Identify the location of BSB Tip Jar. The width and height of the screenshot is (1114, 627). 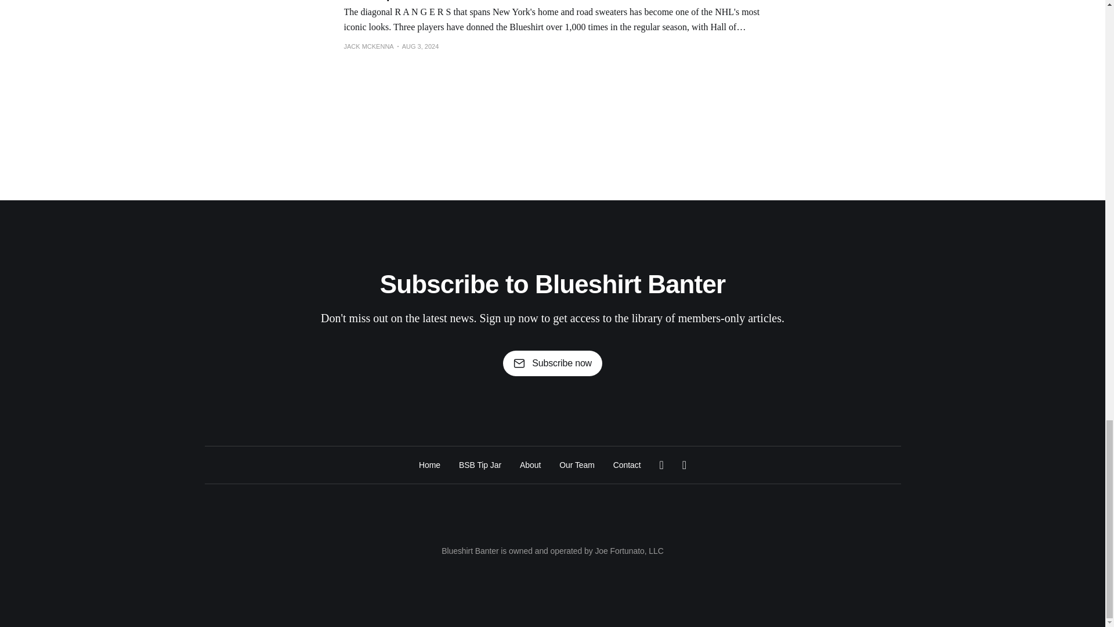
(480, 464).